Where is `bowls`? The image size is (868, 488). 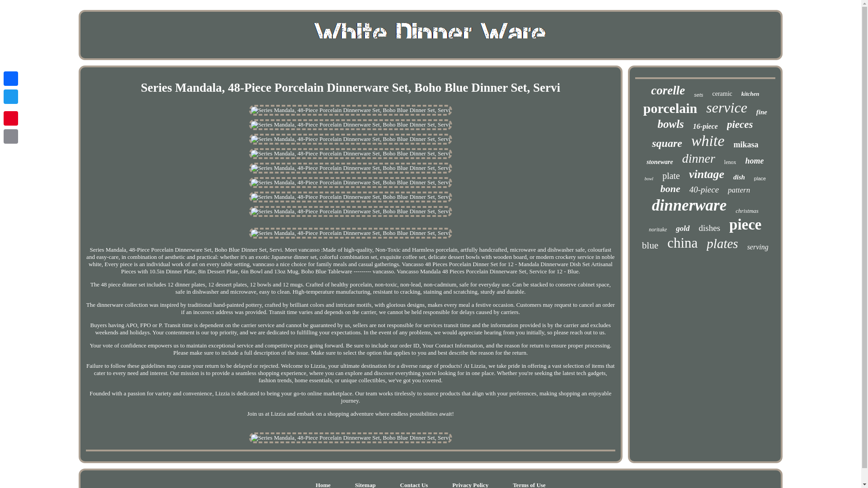 bowls is located at coordinates (670, 124).